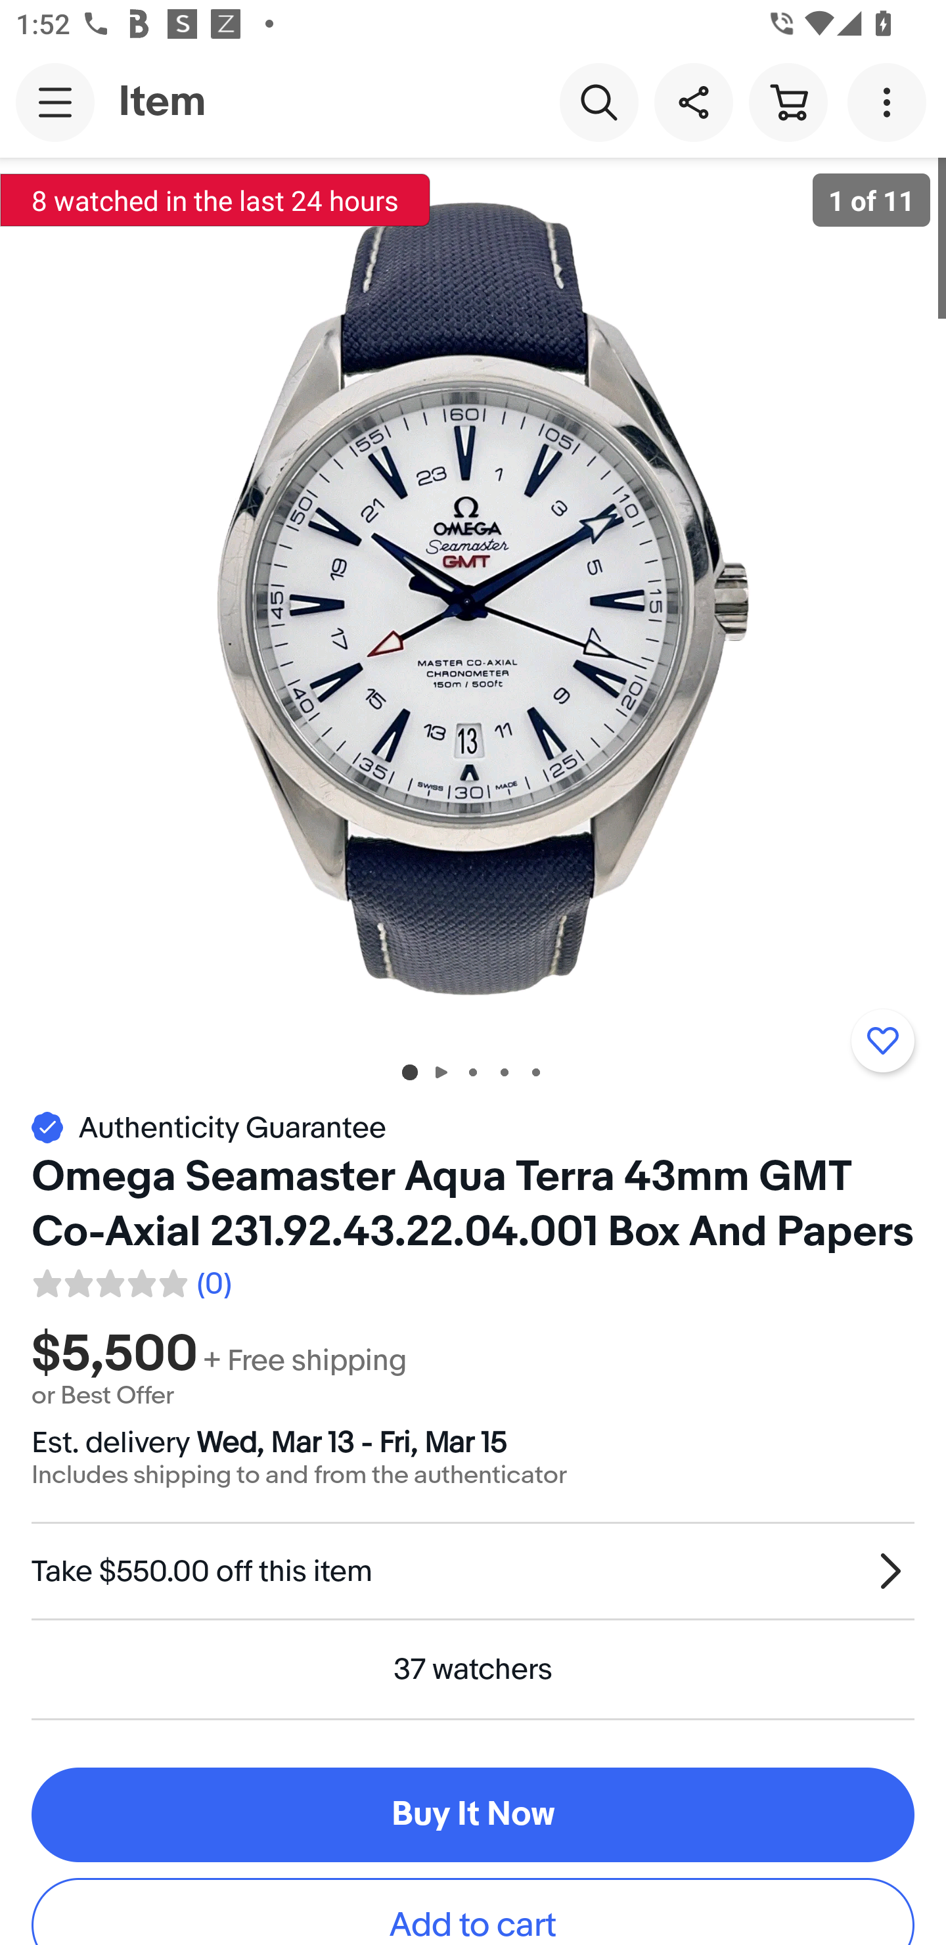  I want to click on Cart button shopping cart, so click(788, 101).